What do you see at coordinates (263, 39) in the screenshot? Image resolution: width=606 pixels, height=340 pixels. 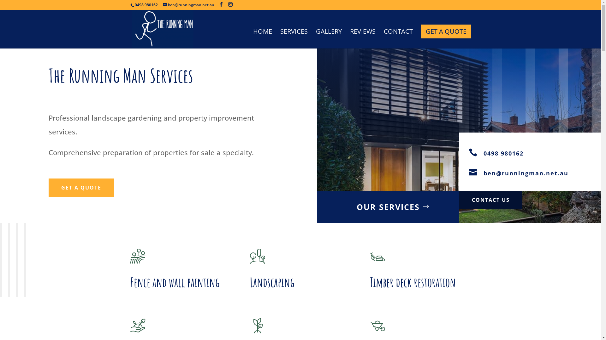 I see `HOME` at bounding box center [263, 39].